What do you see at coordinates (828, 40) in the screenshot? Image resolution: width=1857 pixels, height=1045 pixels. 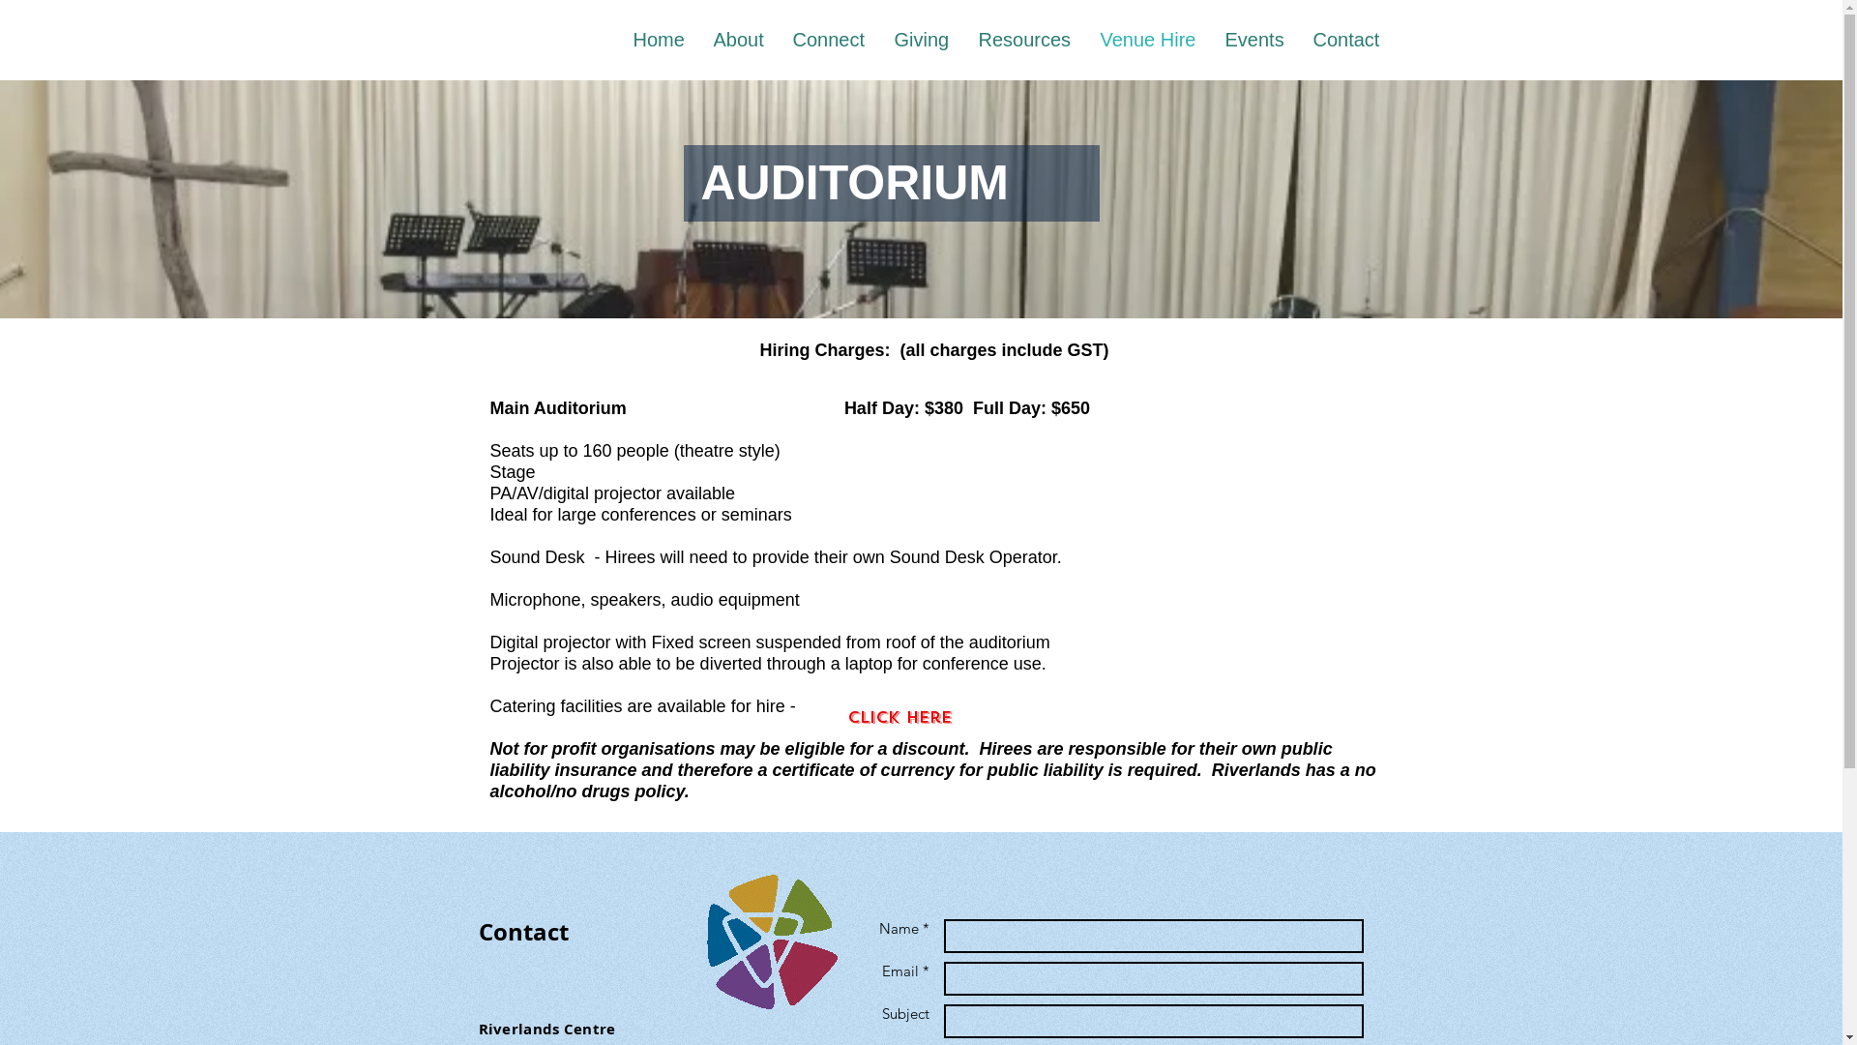 I see `Connect` at bounding box center [828, 40].